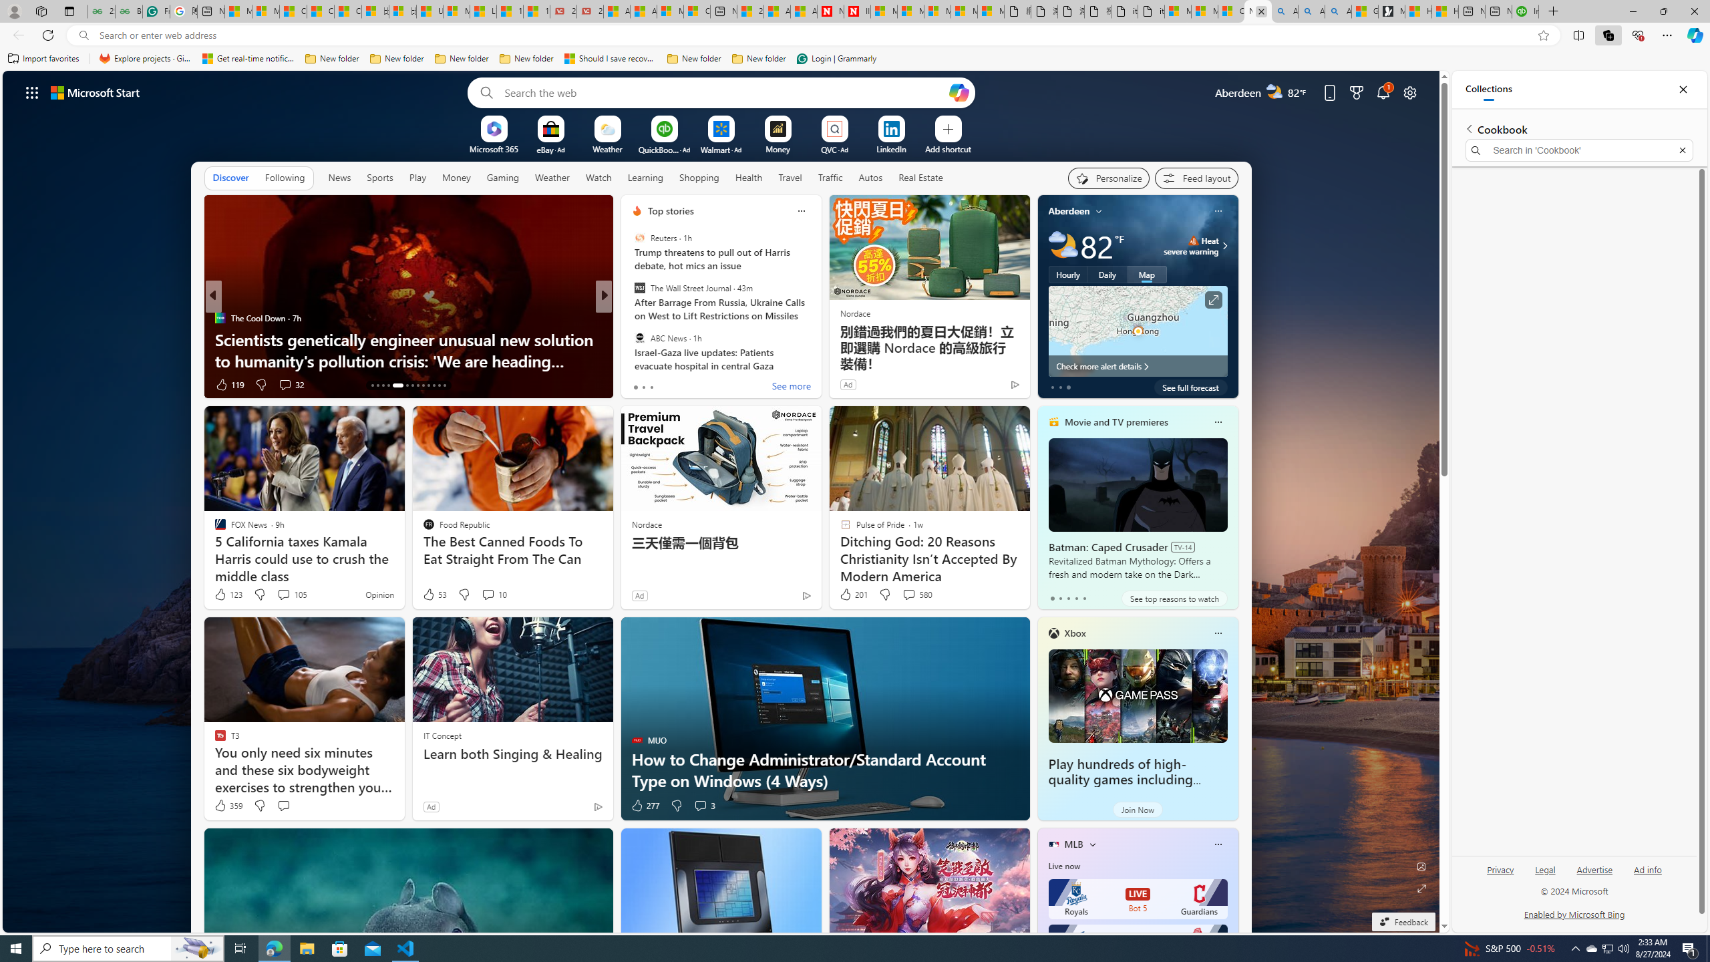 The width and height of the screenshot is (1710, 962). Describe the element at coordinates (671, 211) in the screenshot. I see `Top stories` at that location.